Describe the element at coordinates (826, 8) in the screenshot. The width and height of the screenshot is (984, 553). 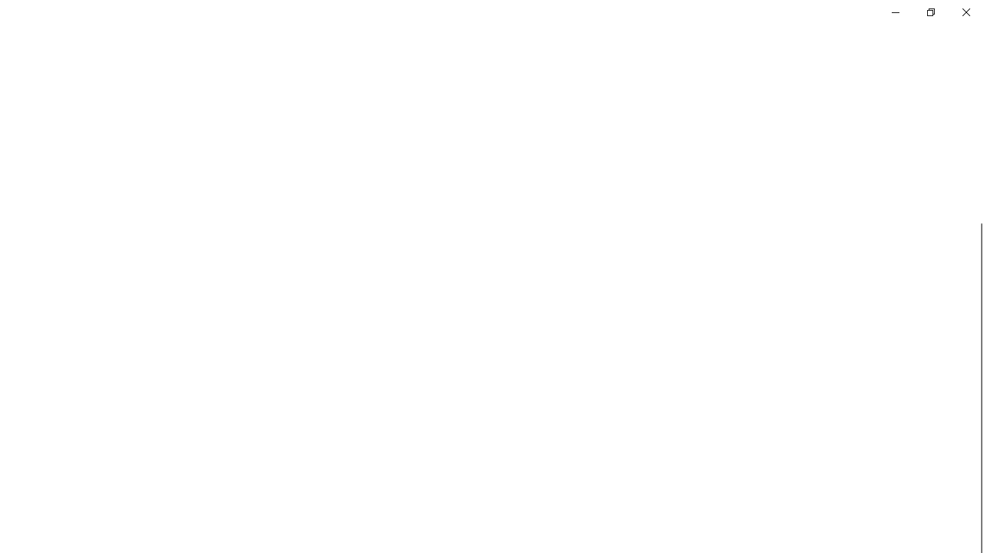
I see `Get help` at that location.